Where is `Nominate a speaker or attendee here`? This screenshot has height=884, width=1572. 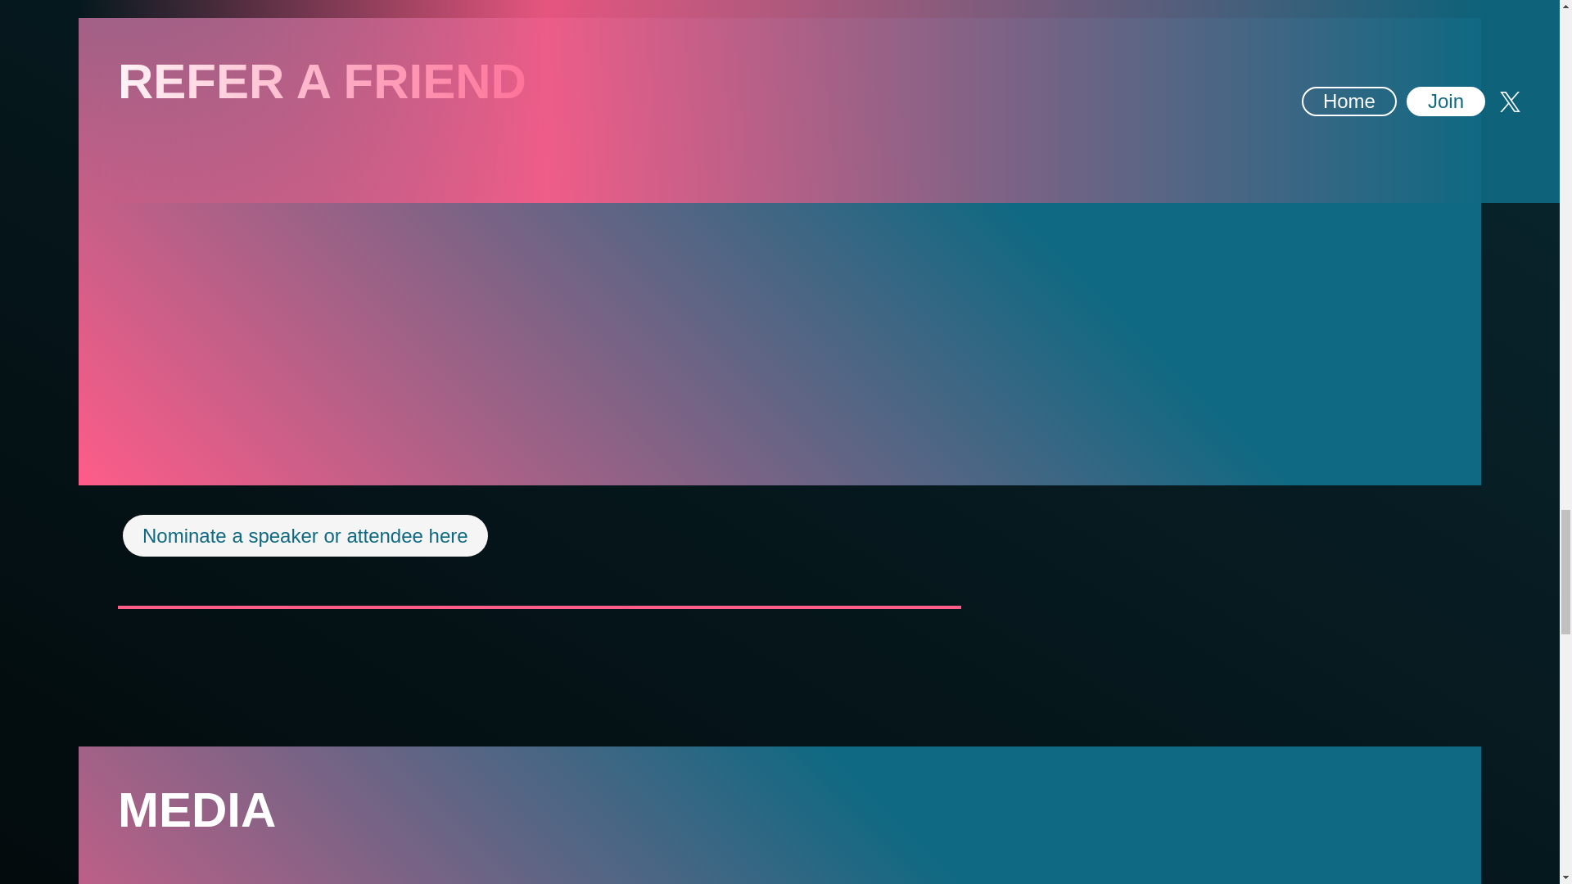
Nominate a speaker or attendee here is located at coordinates (305, 535).